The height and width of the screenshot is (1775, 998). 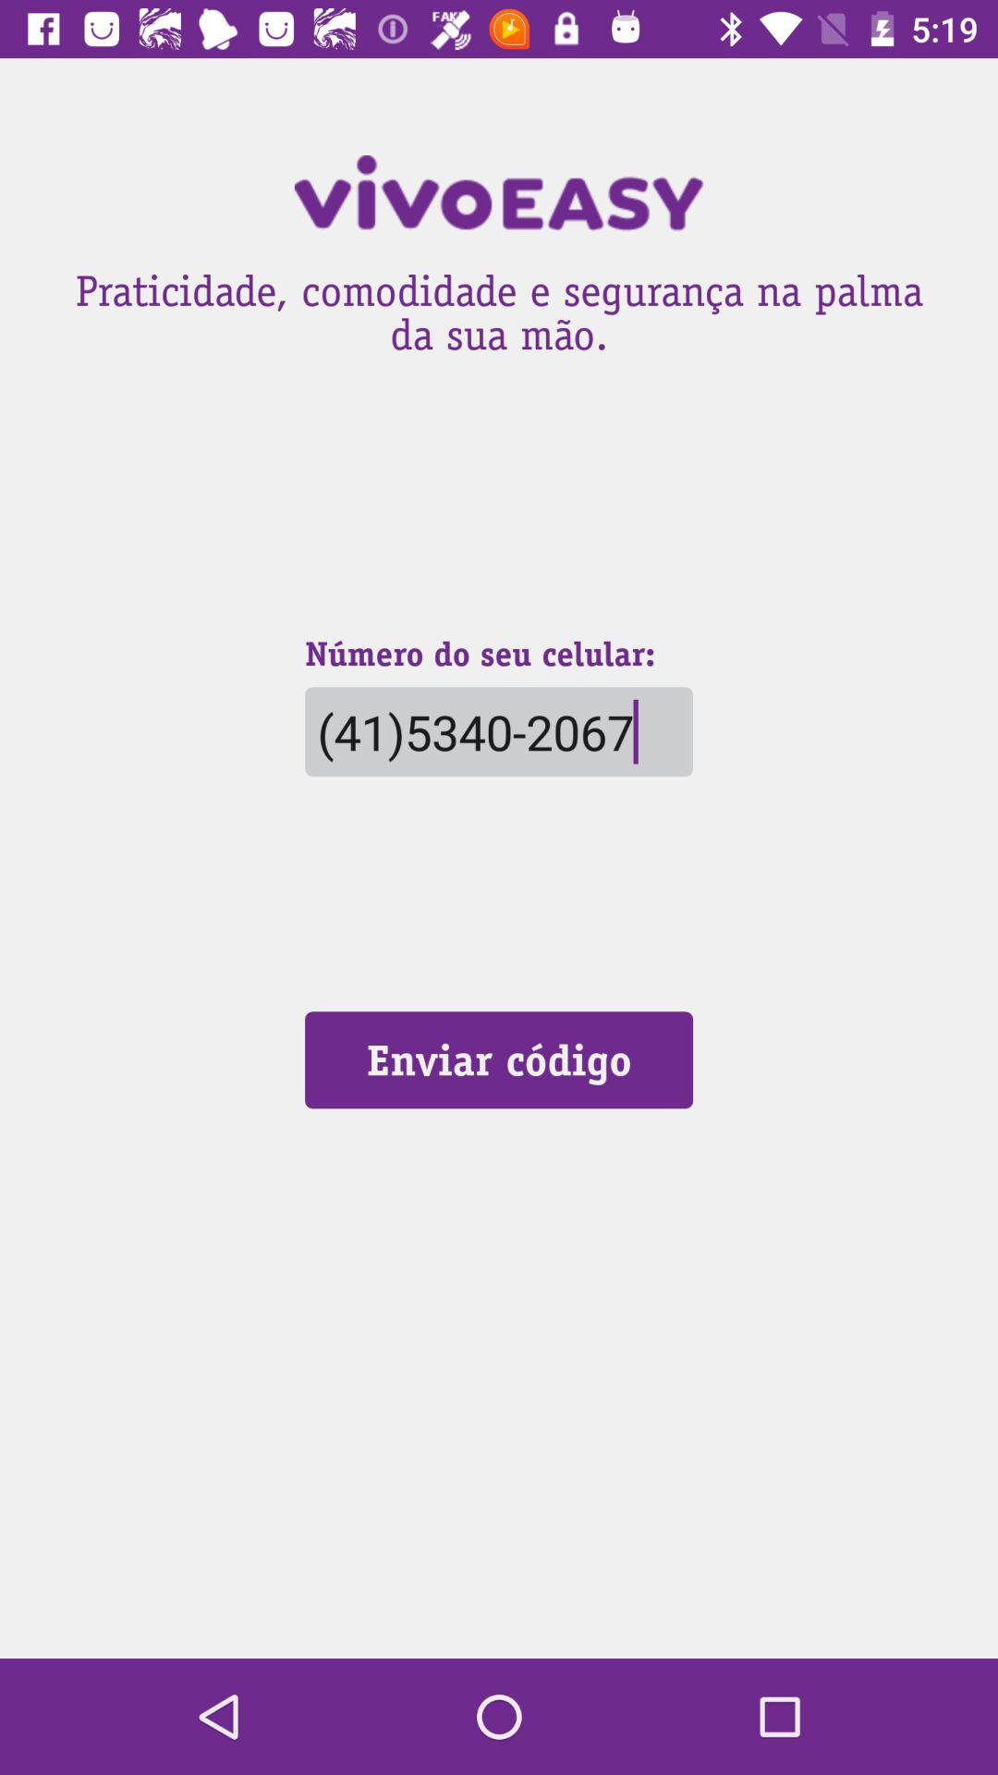 What do you see at coordinates (498, 1059) in the screenshot?
I see `click icon below (41)5340-2067` at bounding box center [498, 1059].